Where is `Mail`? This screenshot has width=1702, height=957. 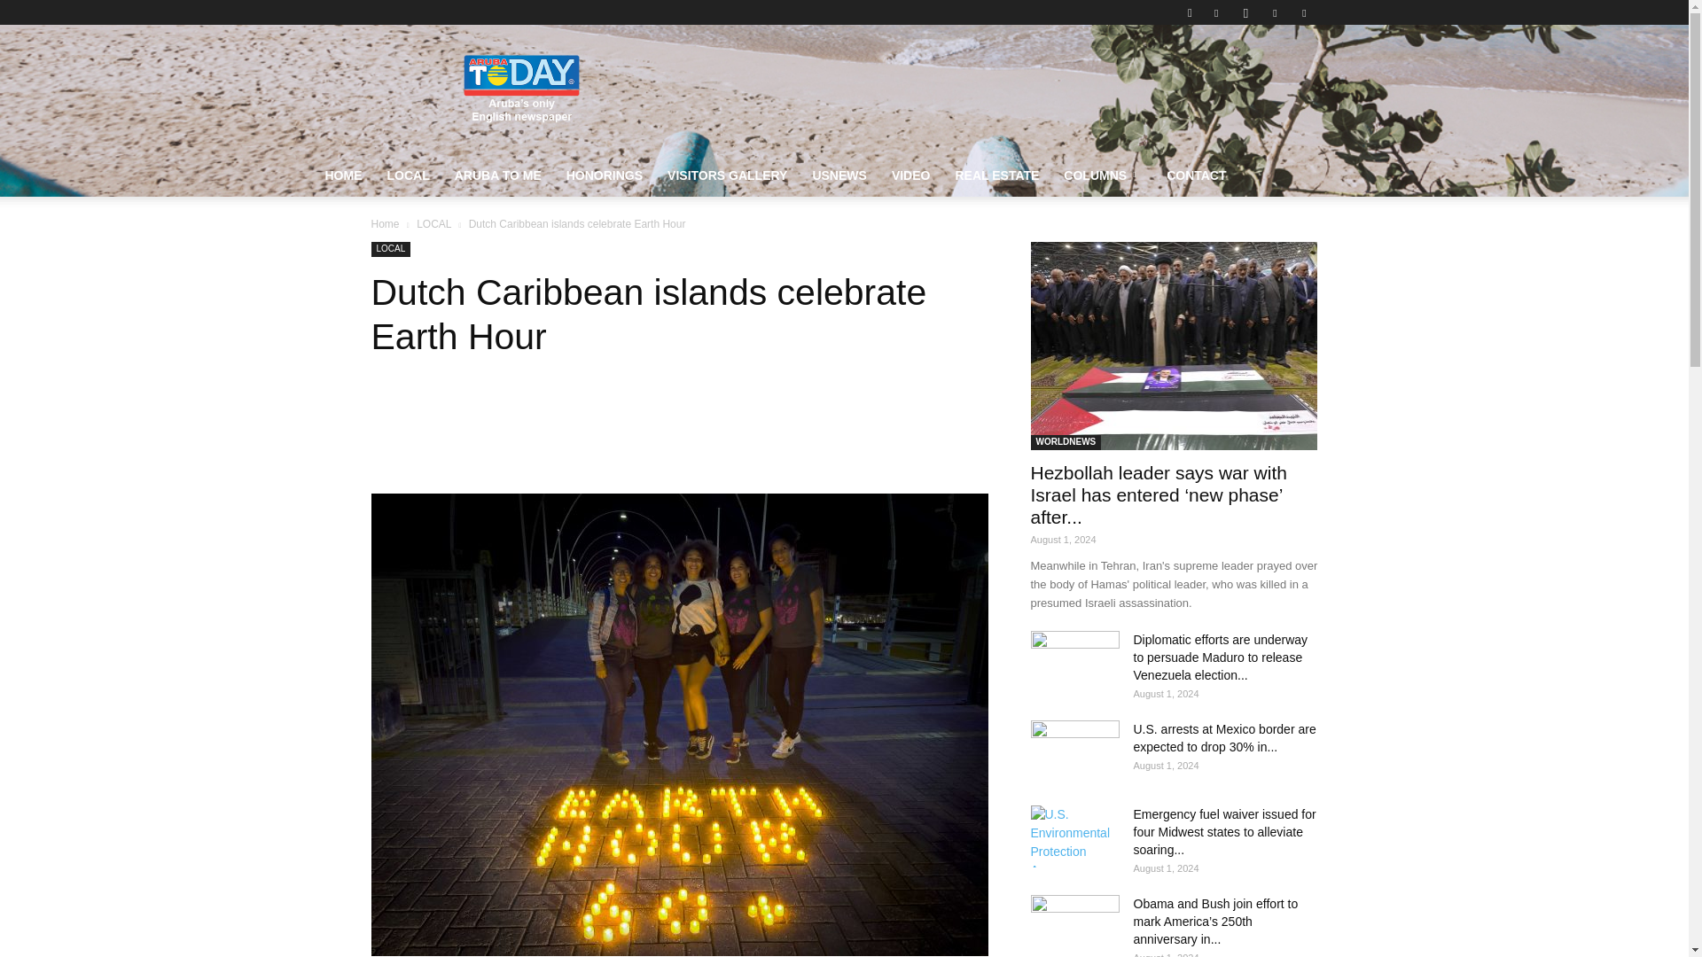 Mail is located at coordinates (1275, 12).